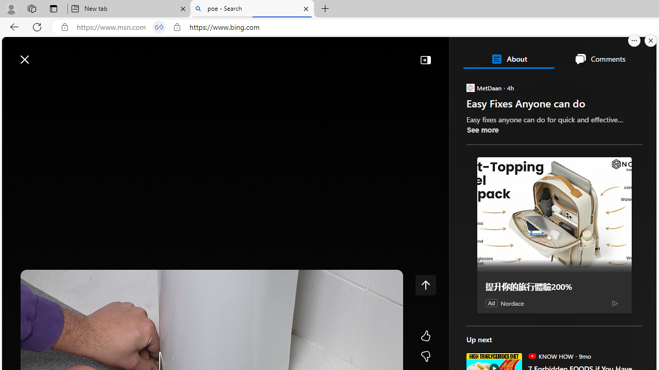 This screenshot has width=659, height=370. What do you see at coordinates (425, 336) in the screenshot?
I see `Like` at bounding box center [425, 336].